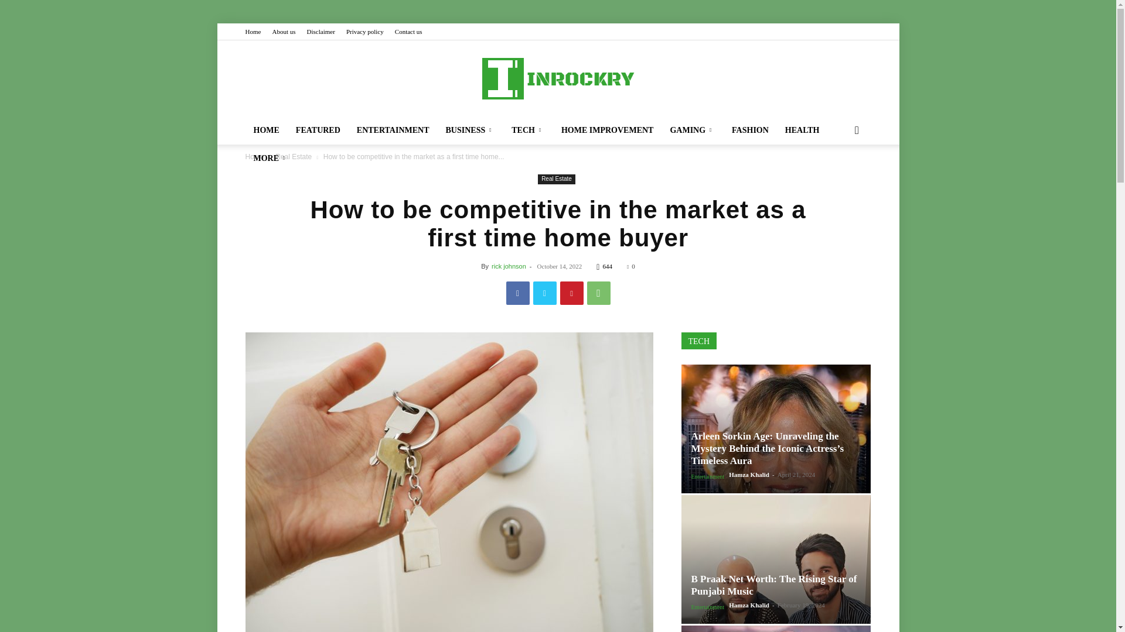  Describe the element at coordinates (253, 32) in the screenshot. I see `Home` at that location.